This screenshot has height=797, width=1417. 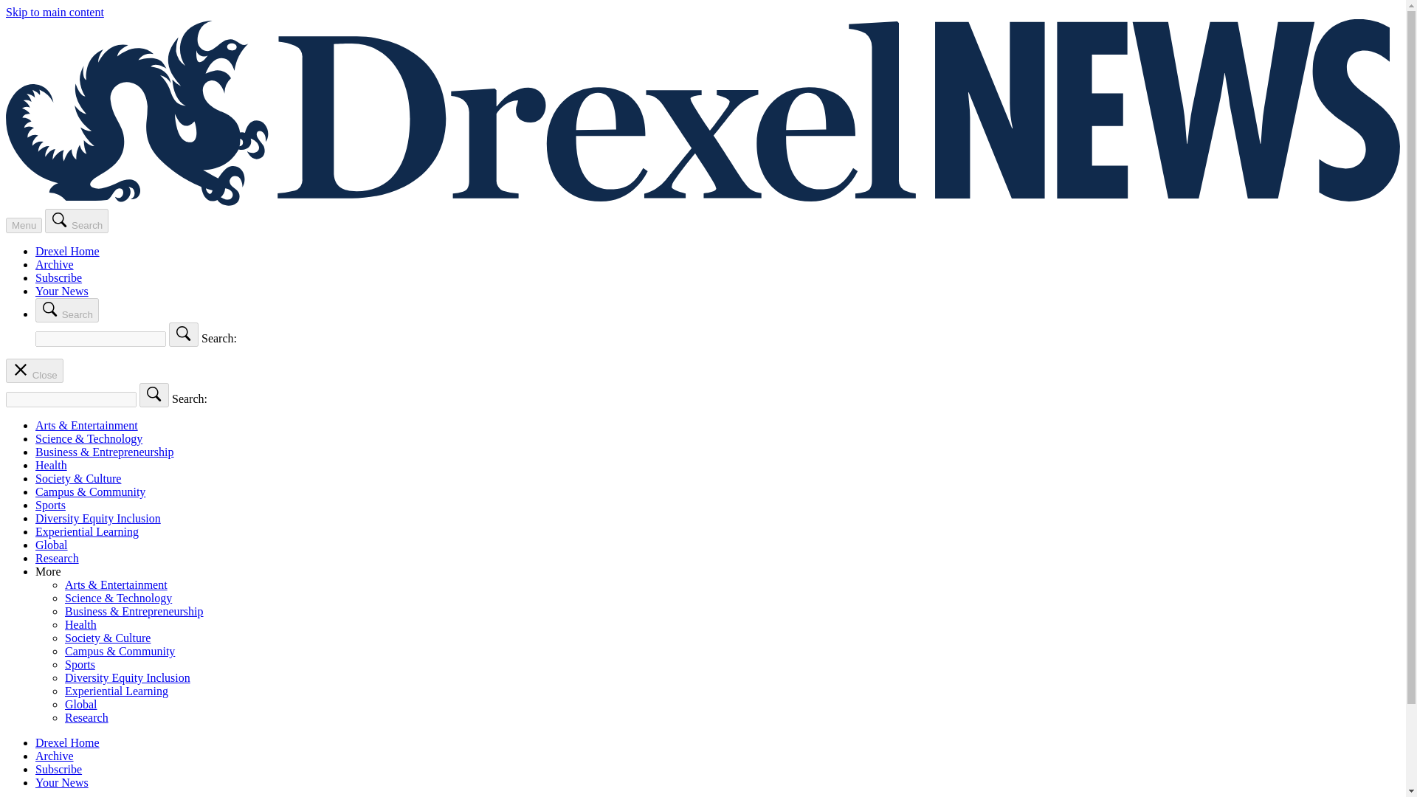 I want to click on Skip to main content, so click(x=55, y=12).